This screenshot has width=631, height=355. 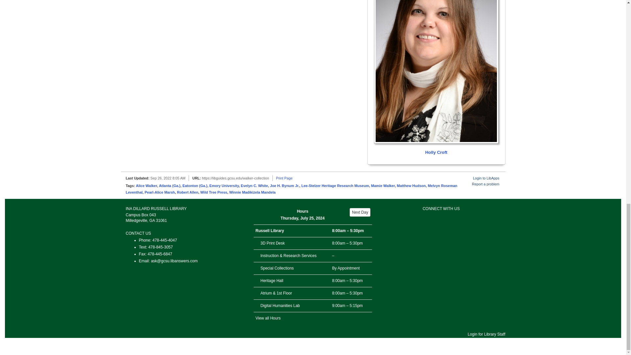 I want to click on Lee-Stelzer Heritage Research Museum, so click(x=335, y=186).